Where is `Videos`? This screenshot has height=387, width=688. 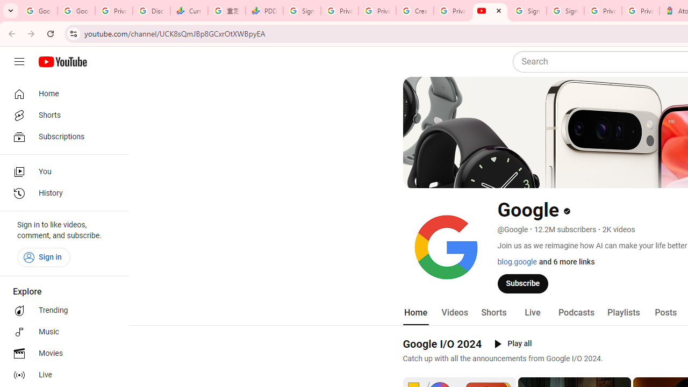 Videos is located at coordinates (454, 313).